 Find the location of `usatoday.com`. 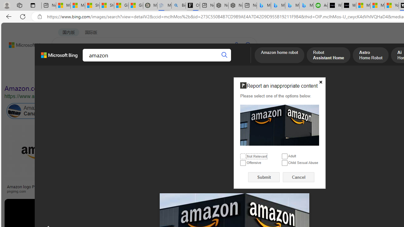

usatoday.com is located at coordinates (224, 191).